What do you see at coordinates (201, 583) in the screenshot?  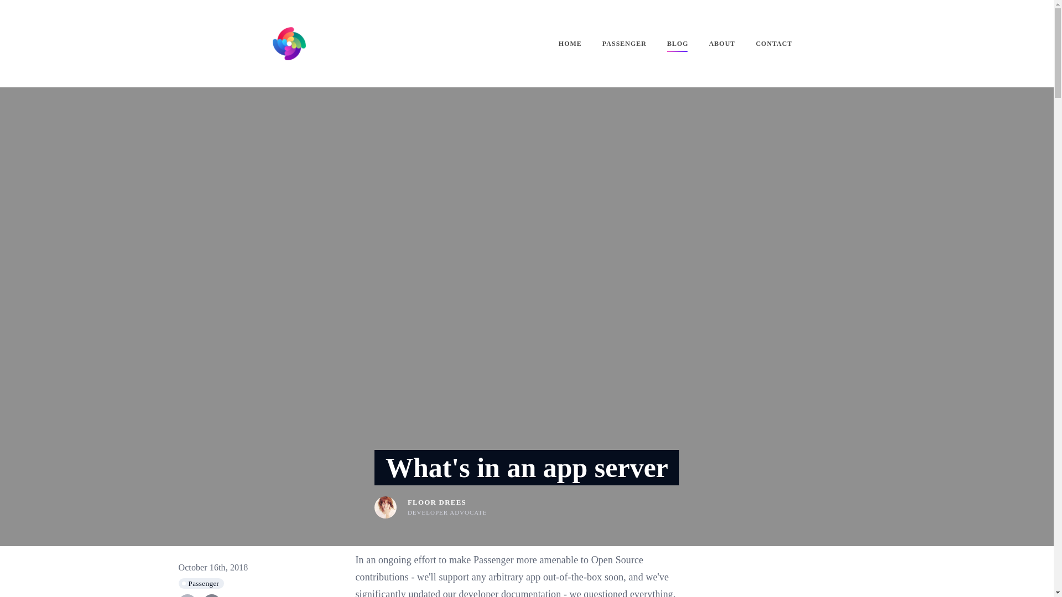 I see `Passenger` at bounding box center [201, 583].